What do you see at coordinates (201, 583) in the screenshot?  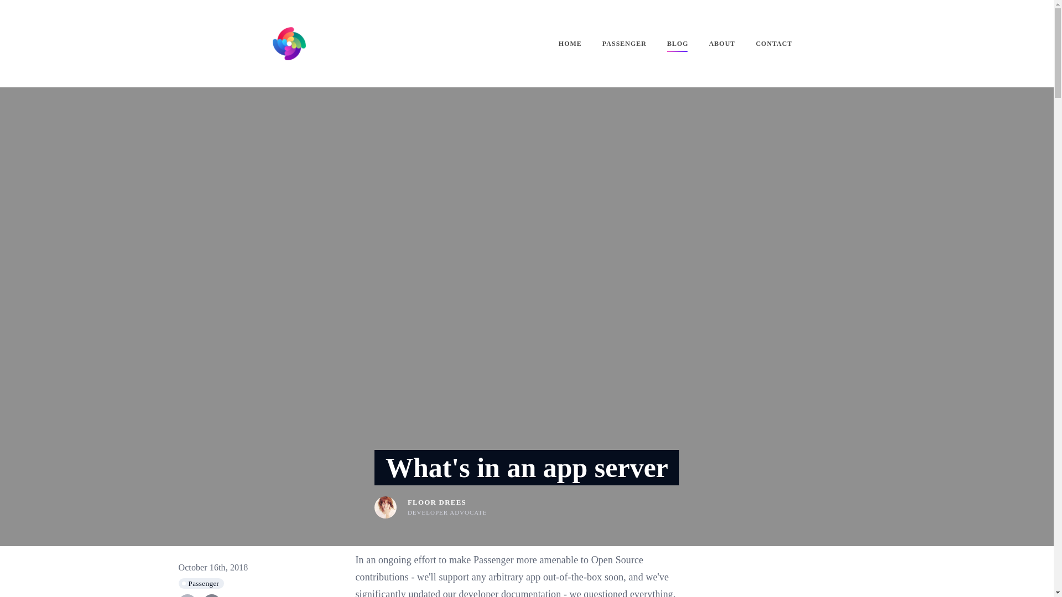 I see `Passenger` at bounding box center [201, 583].